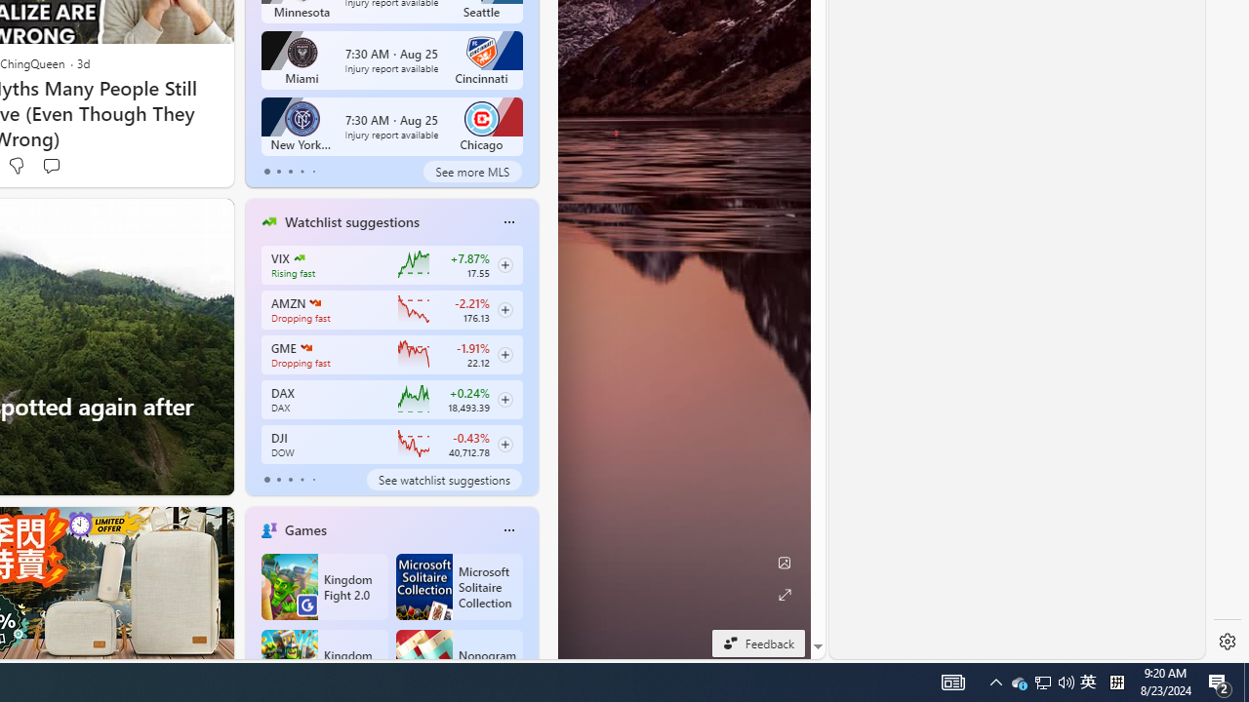 This screenshot has height=702, width=1249. What do you see at coordinates (306, 347) in the screenshot?
I see `Watchlist suggestions` at bounding box center [306, 347].